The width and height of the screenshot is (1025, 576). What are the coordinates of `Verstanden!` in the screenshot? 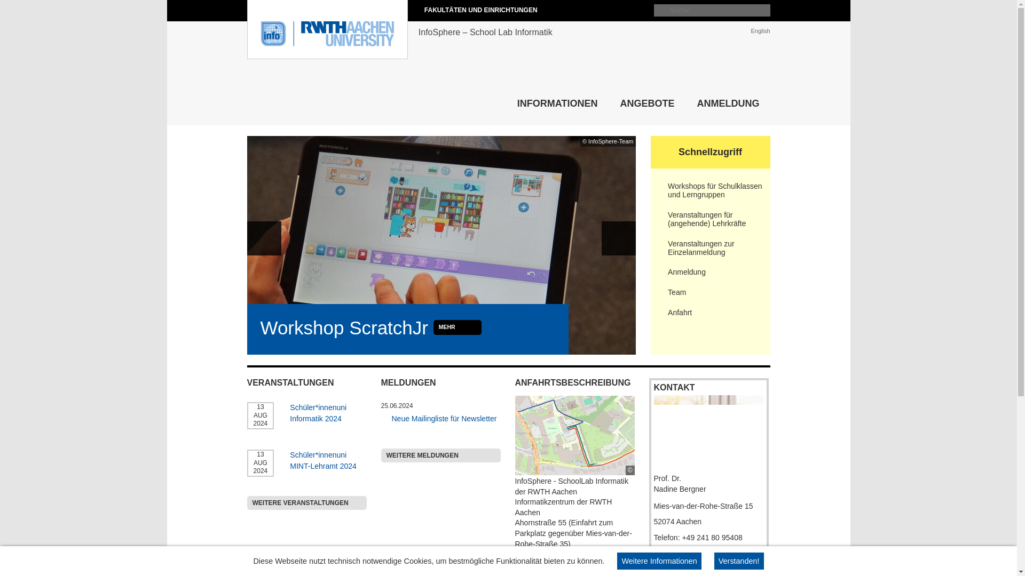 It's located at (739, 561).